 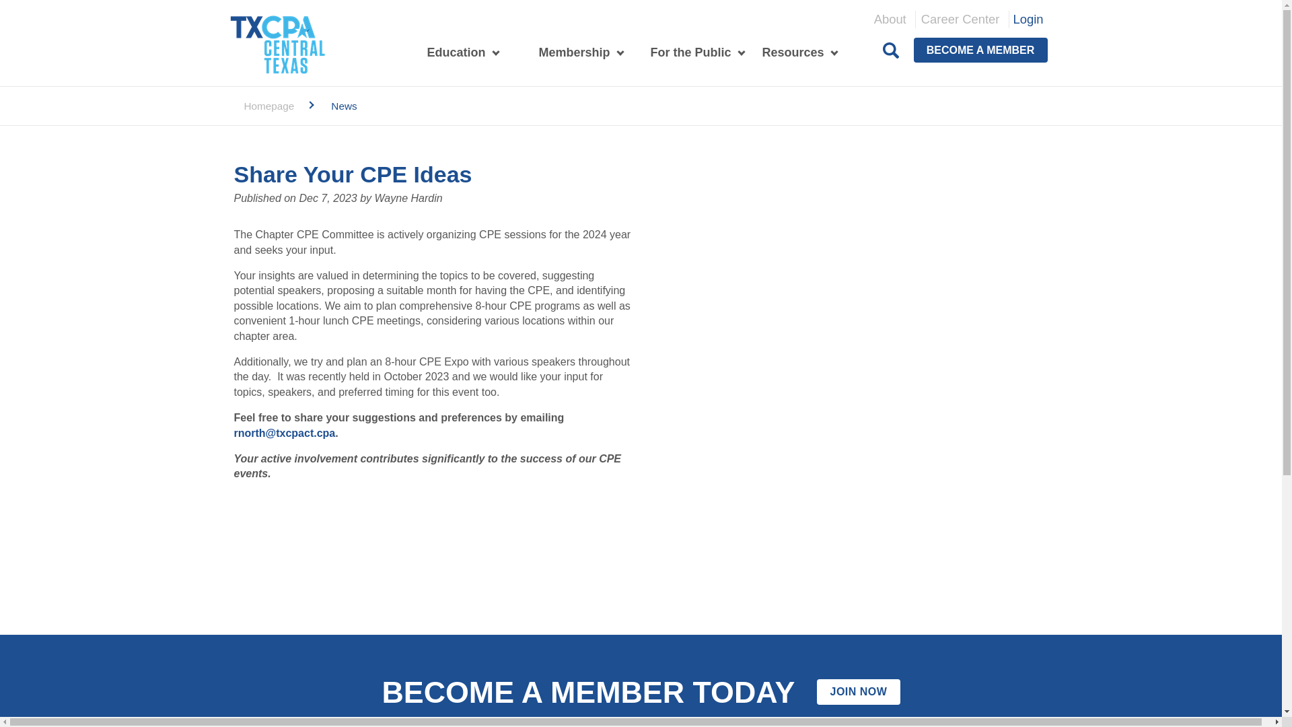 What do you see at coordinates (787, 53) in the screenshot?
I see `Resources` at bounding box center [787, 53].